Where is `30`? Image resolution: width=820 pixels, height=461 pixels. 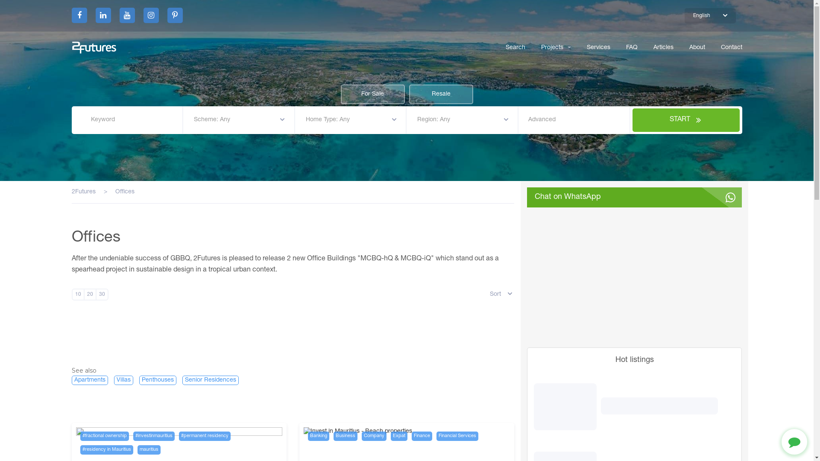 30 is located at coordinates (102, 295).